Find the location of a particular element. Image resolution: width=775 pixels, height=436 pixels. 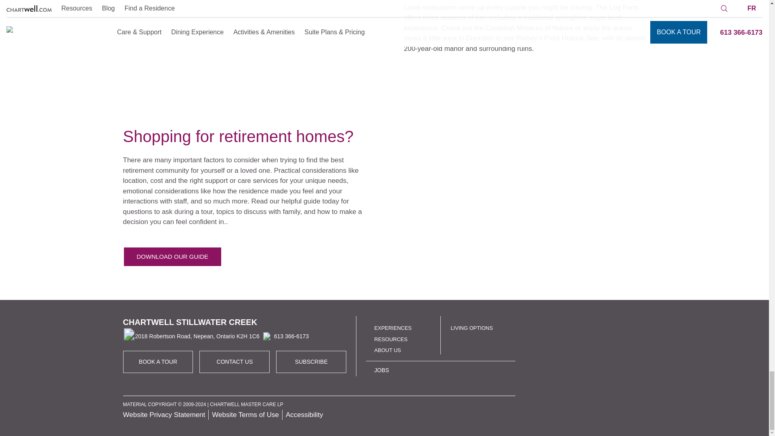

LIVING OPTIONS is located at coordinates (471, 328).